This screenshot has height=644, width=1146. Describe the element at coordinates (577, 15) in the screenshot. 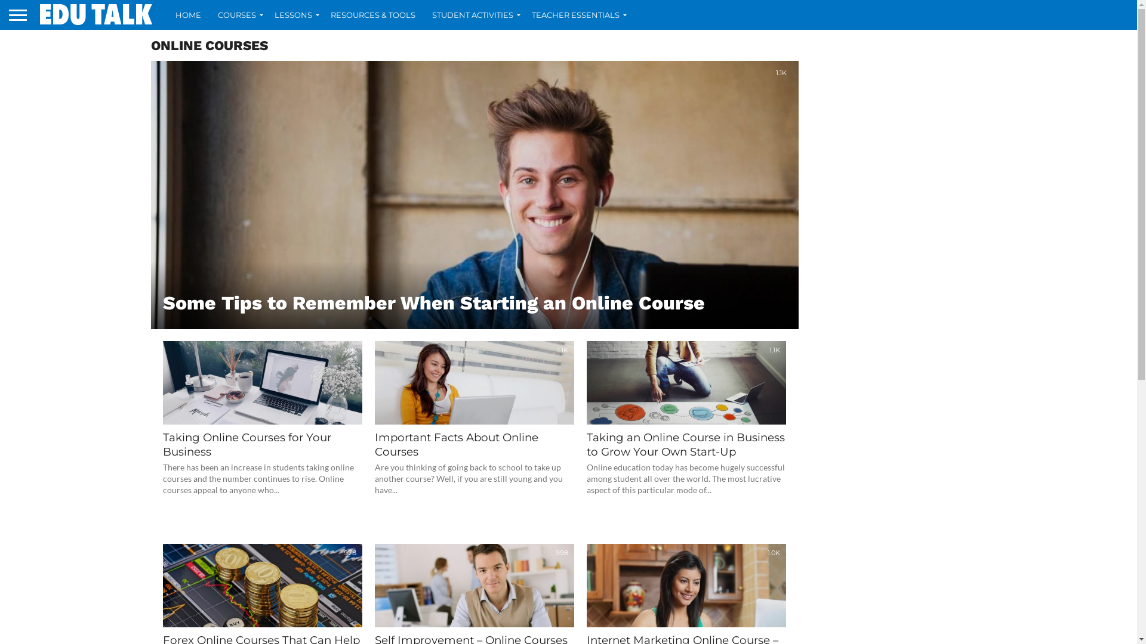

I see `TEACHER ESSENTIALS` at that location.